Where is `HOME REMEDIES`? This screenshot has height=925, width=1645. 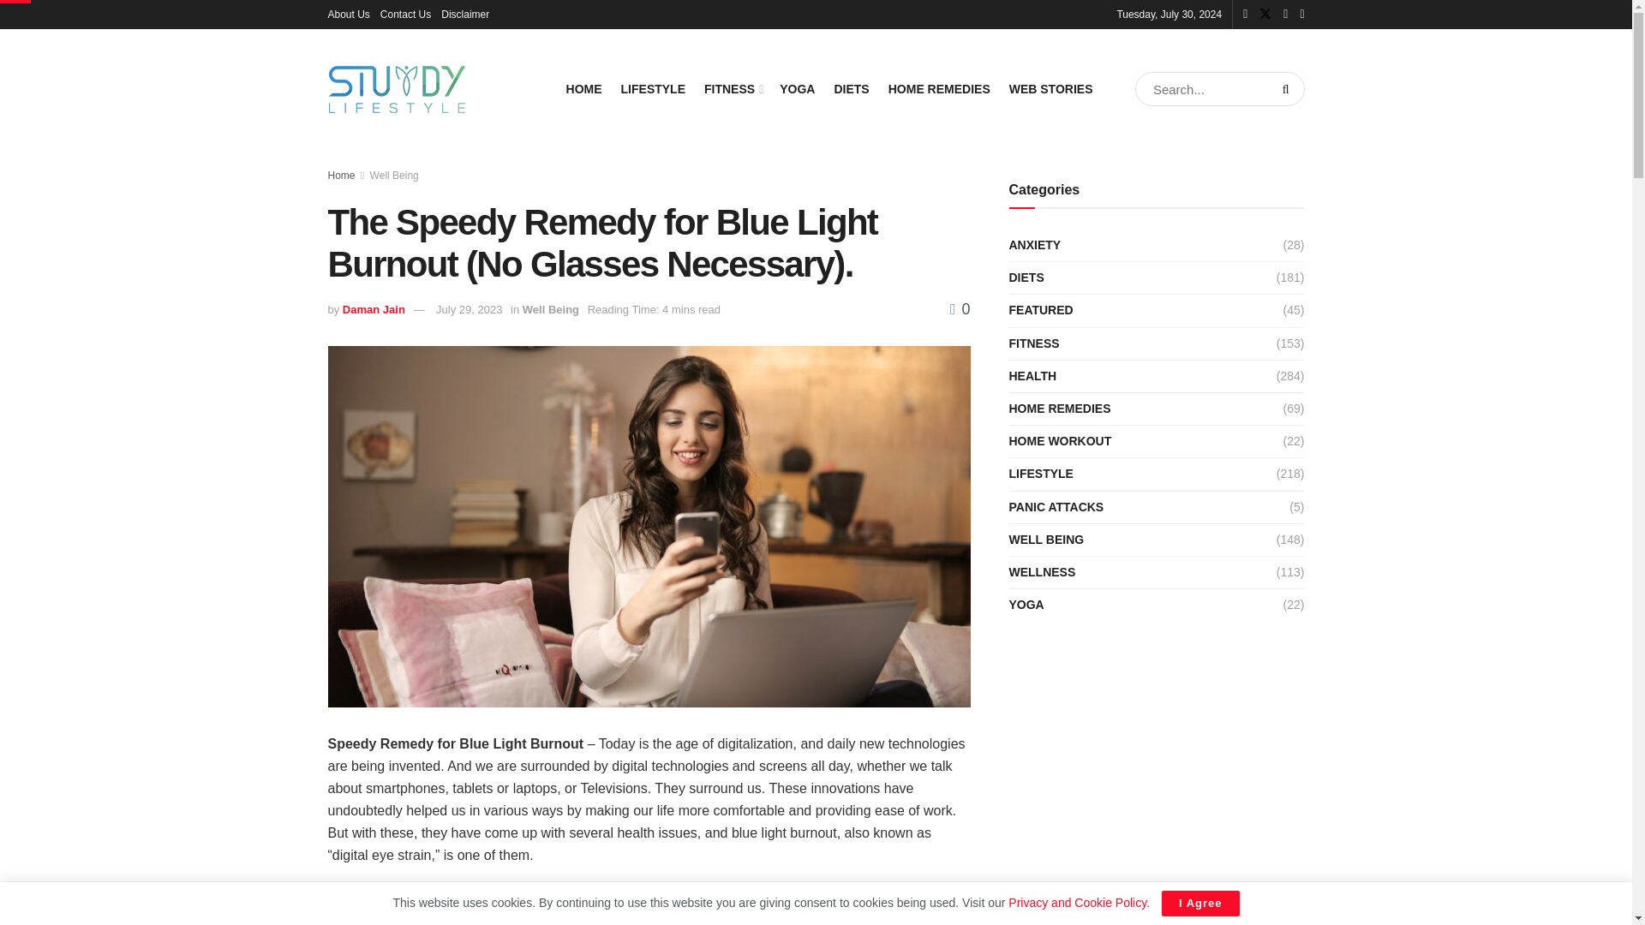 HOME REMEDIES is located at coordinates (939, 88).